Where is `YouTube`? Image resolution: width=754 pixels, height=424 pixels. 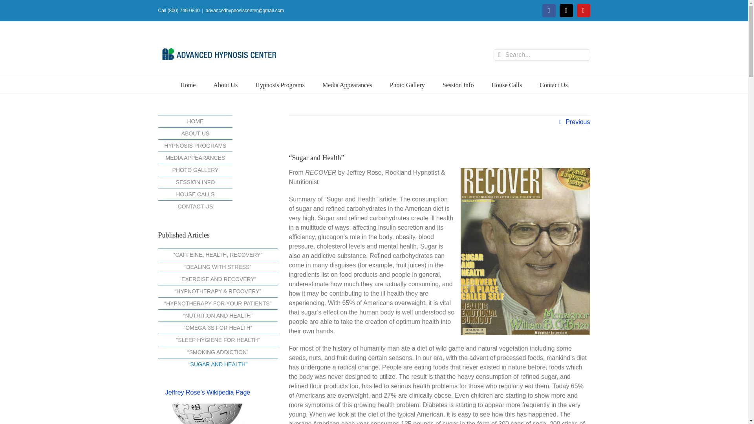 YouTube is located at coordinates (584, 10).